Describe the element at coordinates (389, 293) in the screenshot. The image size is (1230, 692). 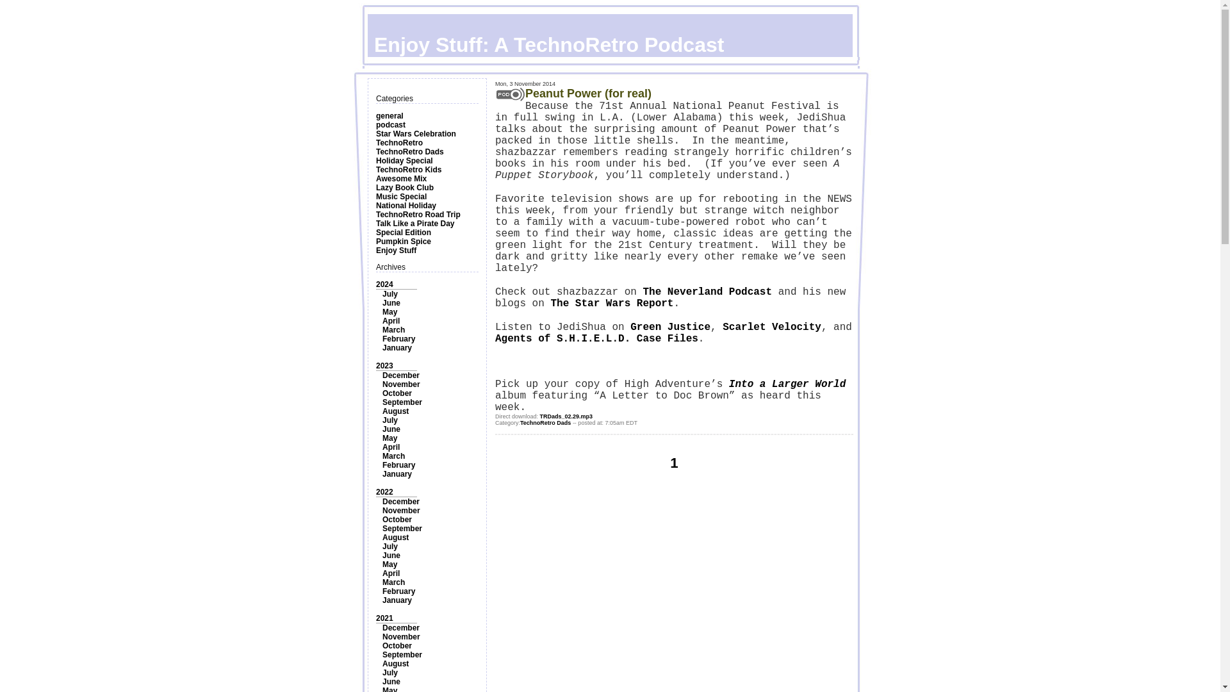
I see `July` at that location.